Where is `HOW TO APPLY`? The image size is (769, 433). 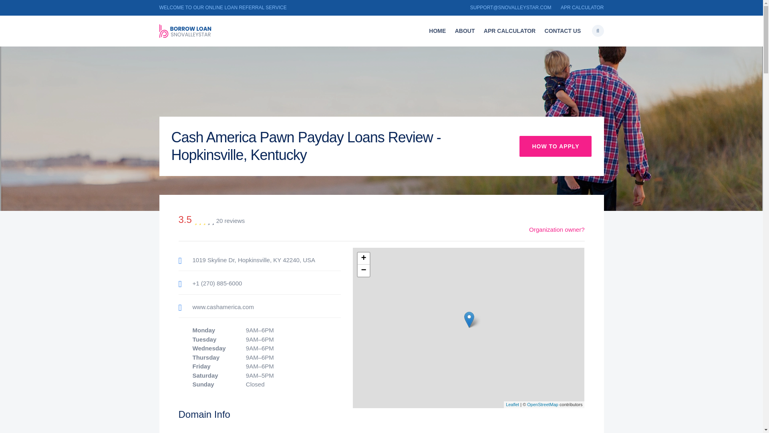
HOW TO APPLY is located at coordinates (555, 146).